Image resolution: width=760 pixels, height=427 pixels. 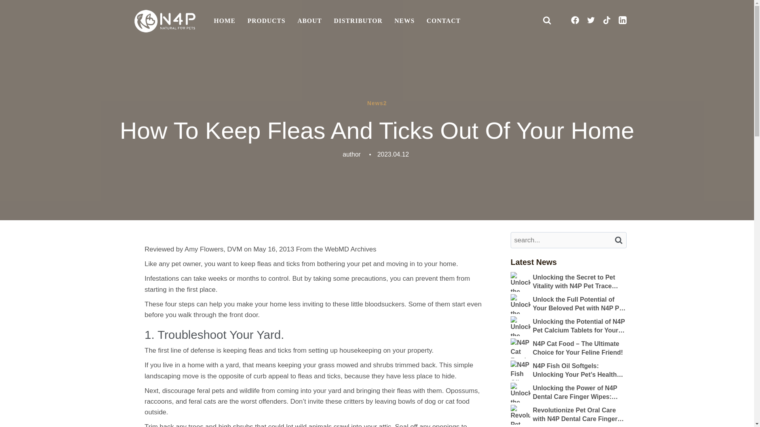 I want to click on News2, so click(x=377, y=104).